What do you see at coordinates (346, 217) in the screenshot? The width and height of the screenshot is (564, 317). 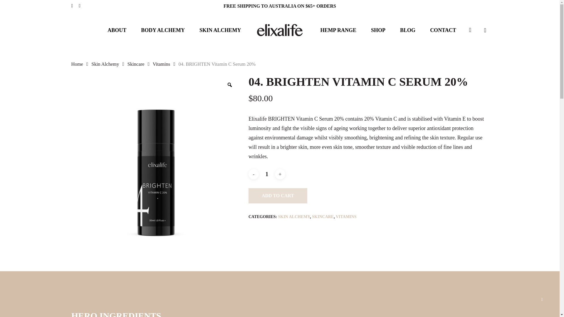 I see `VITAMINS` at bounding box center [346, 217].